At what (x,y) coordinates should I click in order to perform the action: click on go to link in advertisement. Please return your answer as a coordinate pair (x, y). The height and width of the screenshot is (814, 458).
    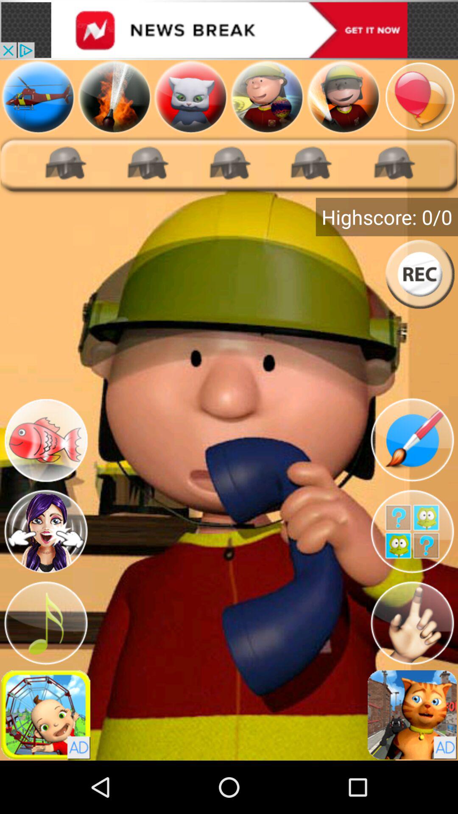
    Looking at the image, I should click on (229, 30).